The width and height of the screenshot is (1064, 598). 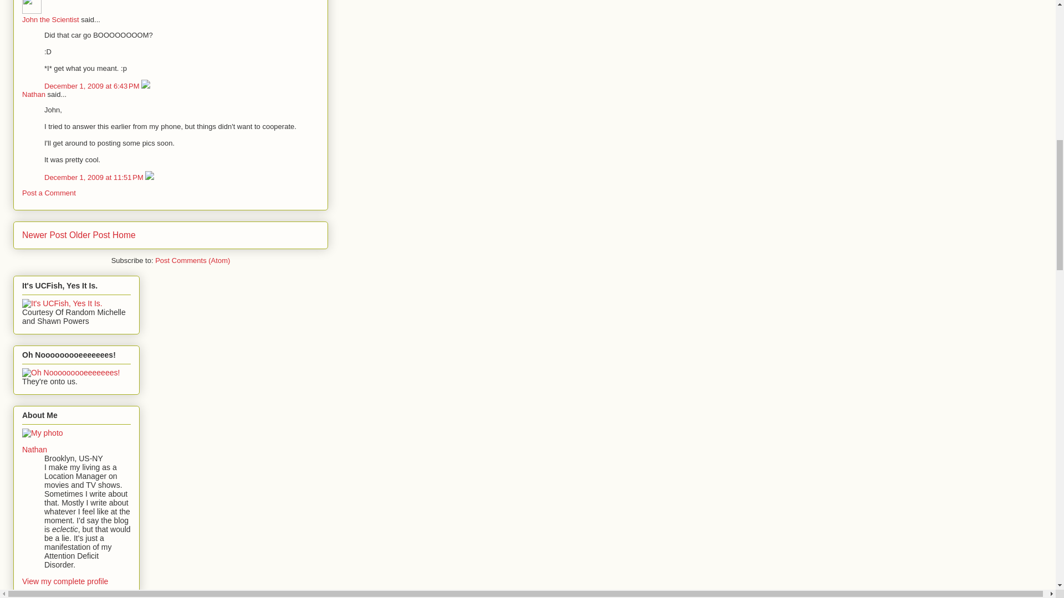 What do you see at coordinates (49, 193) in the screenshot?
I see `Post a Comment` at bounding box center [49, 193].